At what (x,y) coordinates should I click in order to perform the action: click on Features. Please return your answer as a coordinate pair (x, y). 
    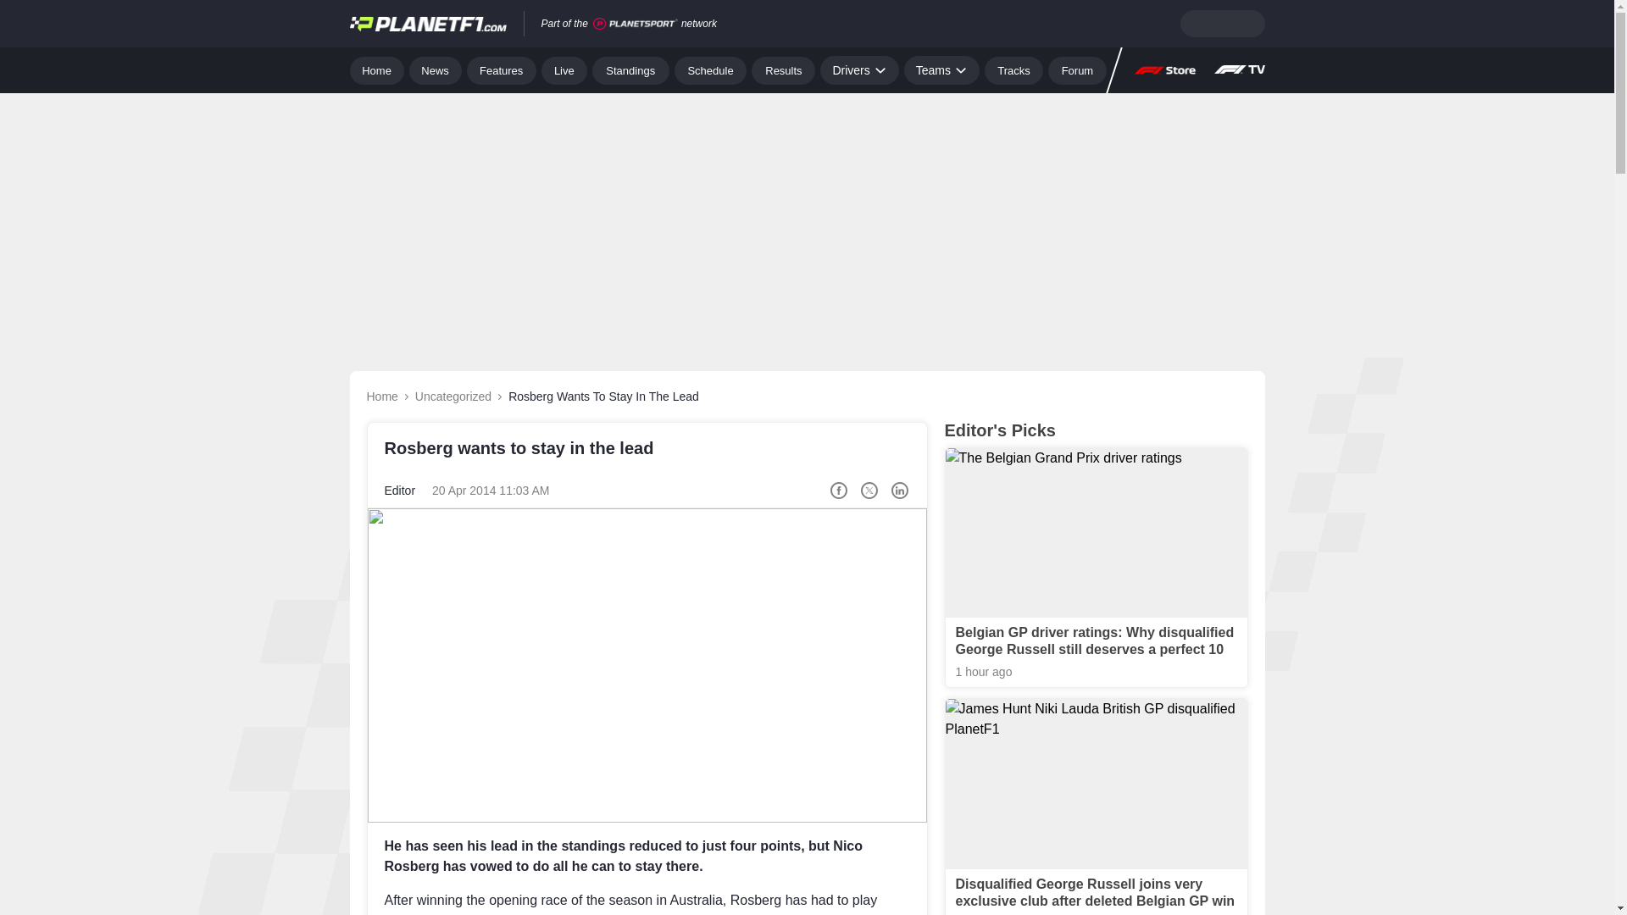
    Looking at the image, I should click on (502, 69).